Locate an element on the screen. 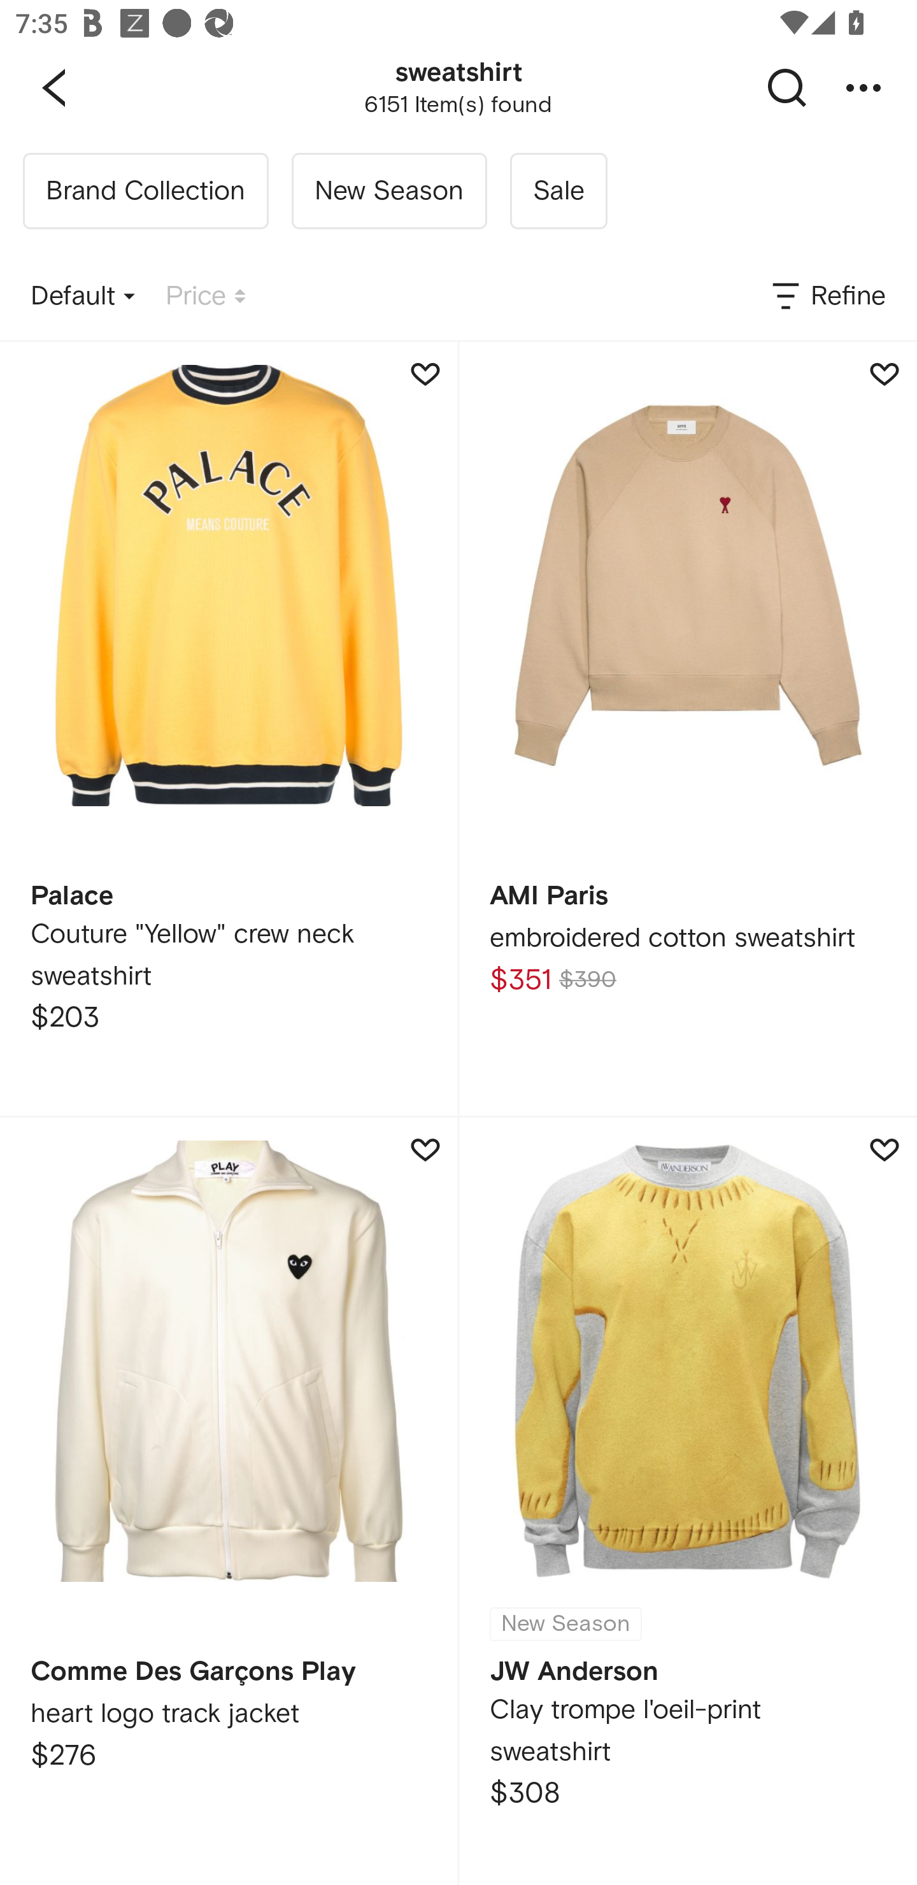 This screenshot has width=917, height=1885. AMI Paris embroidered cotton sweatshirt  $351 $390 is located at coordinates (688, 729).